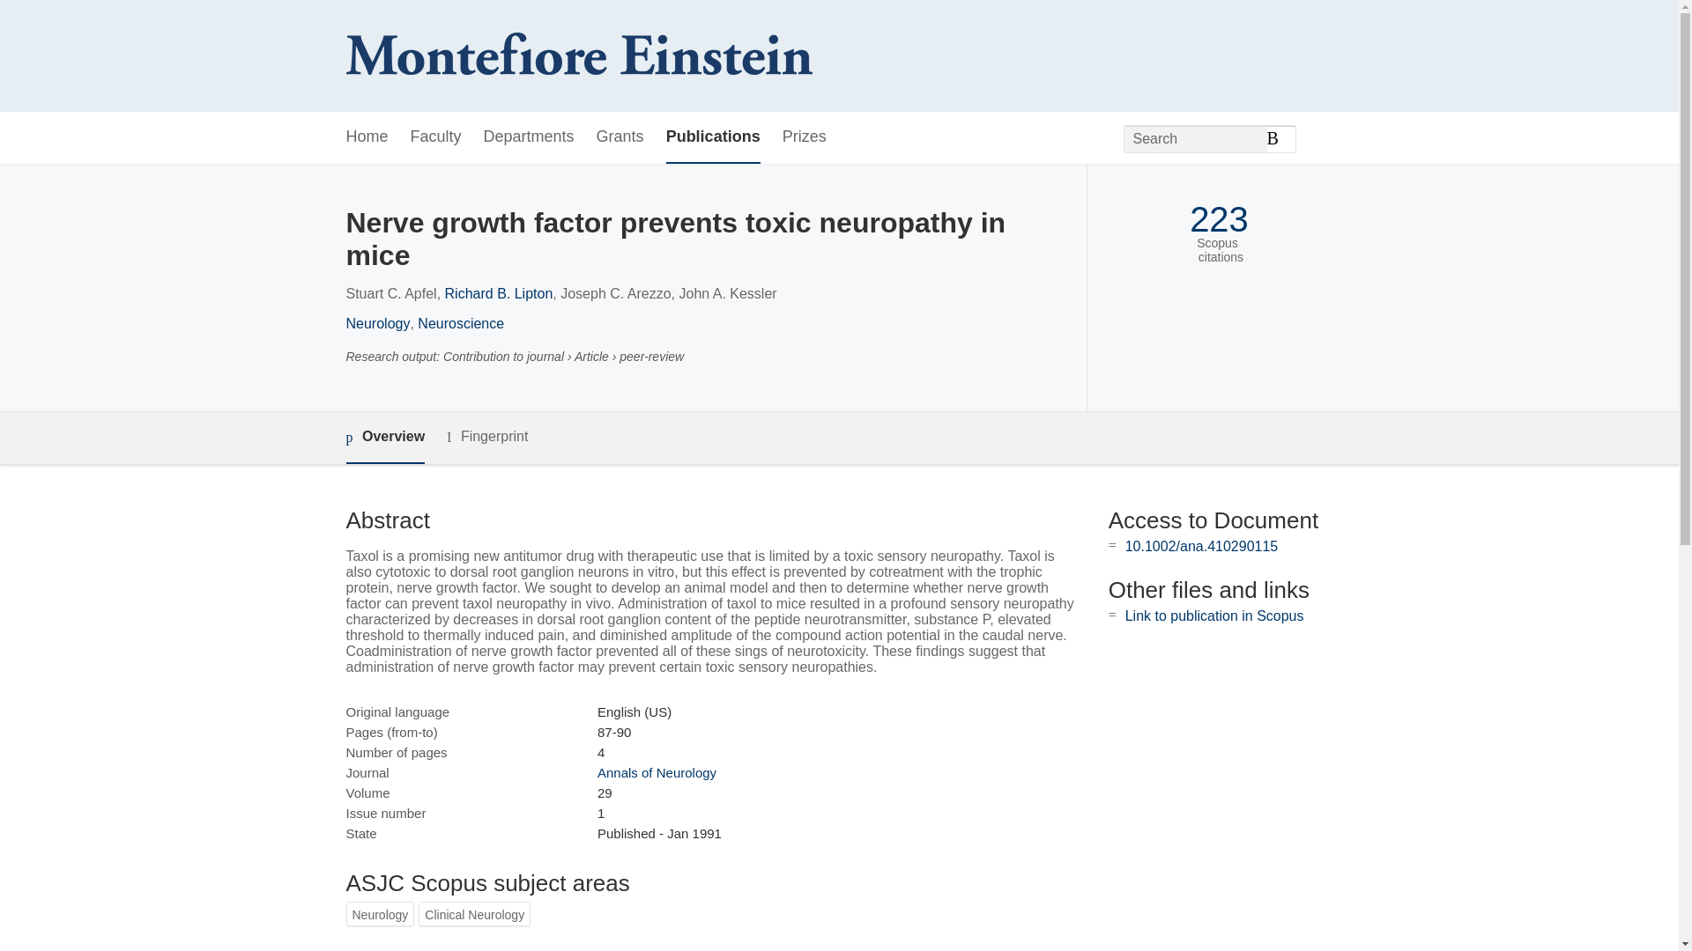 Image resolution: width=1692 pixels, height=951 pixels. Describe the element at coordinates (656, 772) in the screenshot. I see `Annals of Neurology` at that location.